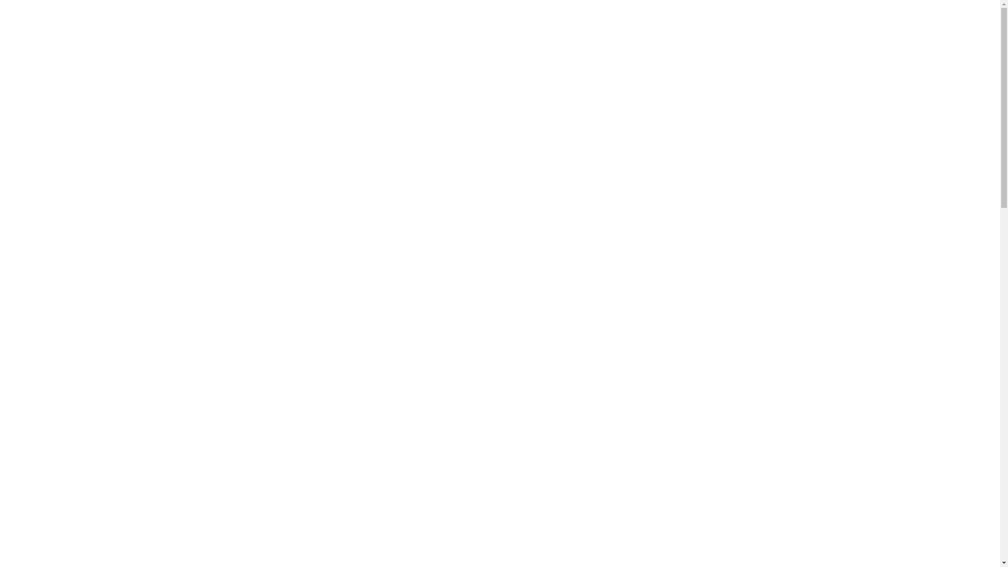 This screenshot has height=567, width=1008. I want to click on Accoya Timber, so click(70, 91).